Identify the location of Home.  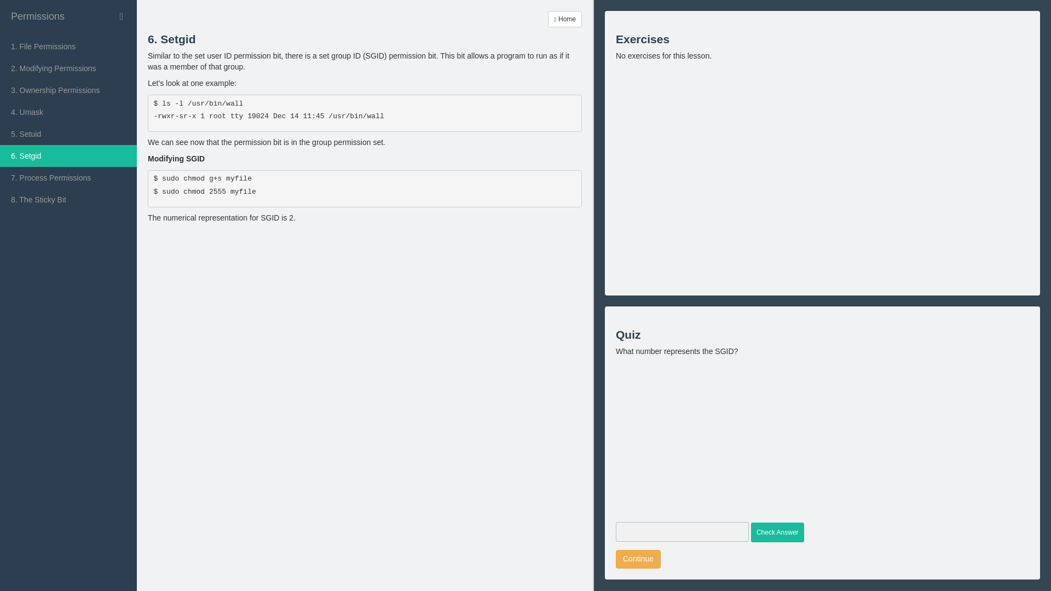
(565, 19).